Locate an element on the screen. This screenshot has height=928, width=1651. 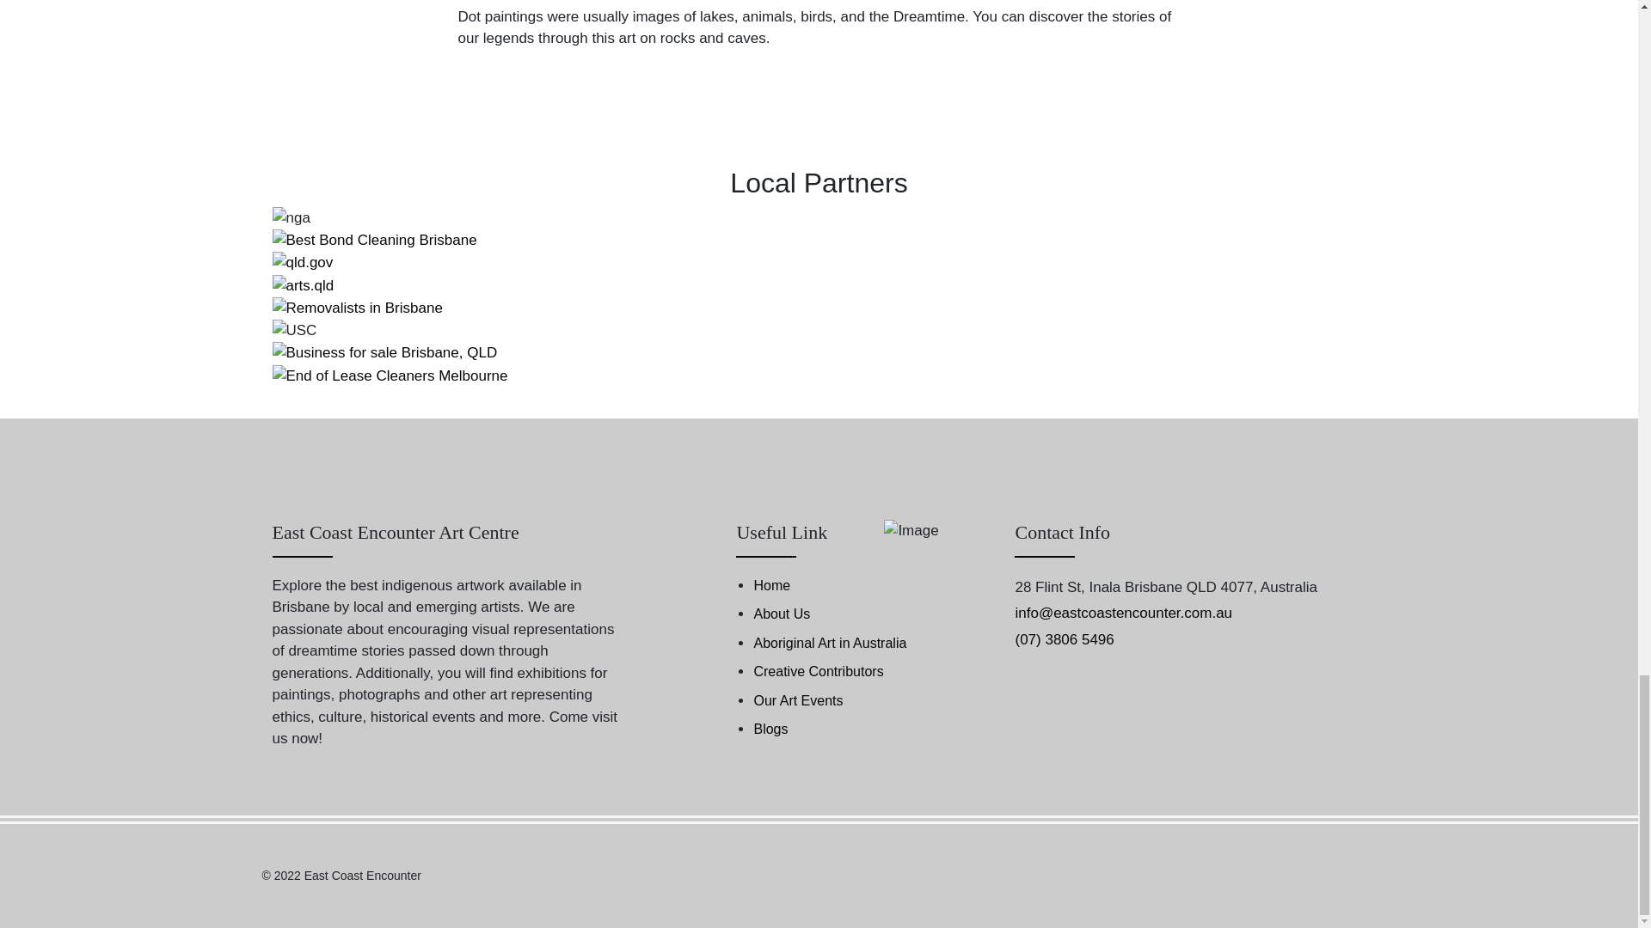
Creative Contributors is located at coordinates (818, 672).